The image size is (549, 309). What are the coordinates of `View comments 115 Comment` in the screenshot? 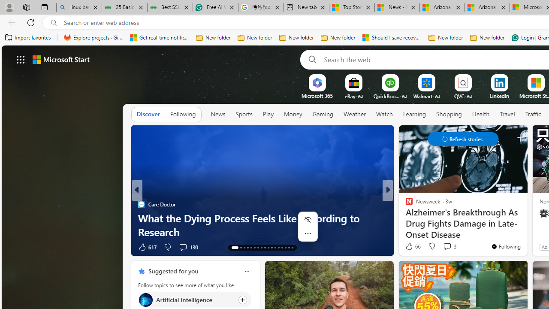 It's located at (452, 246).